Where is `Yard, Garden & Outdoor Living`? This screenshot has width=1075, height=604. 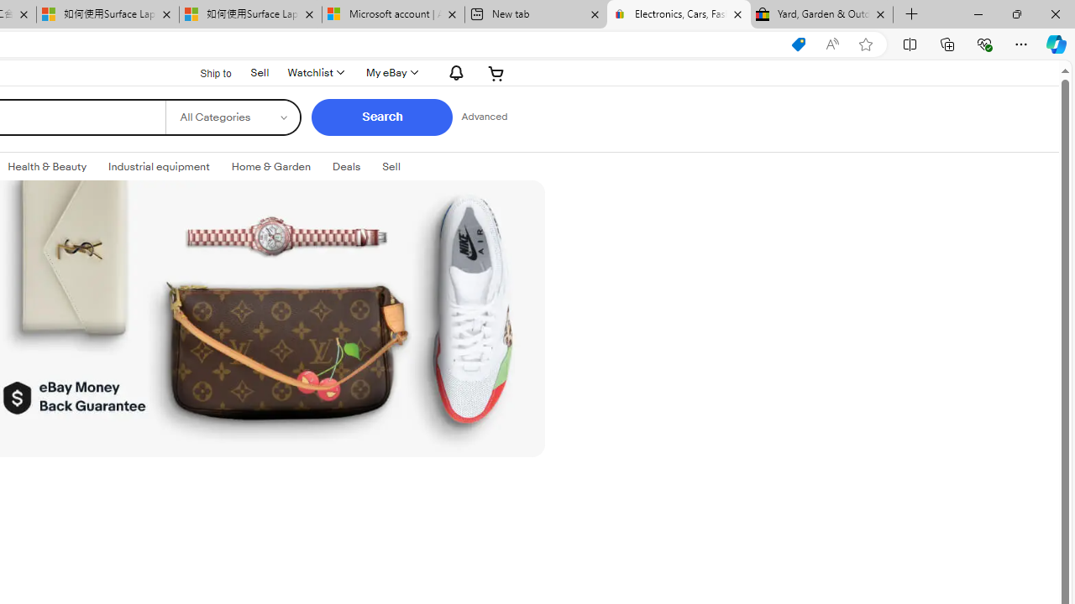 Yard, Garden & Outdoor Living is located at coordinates (821, 15).